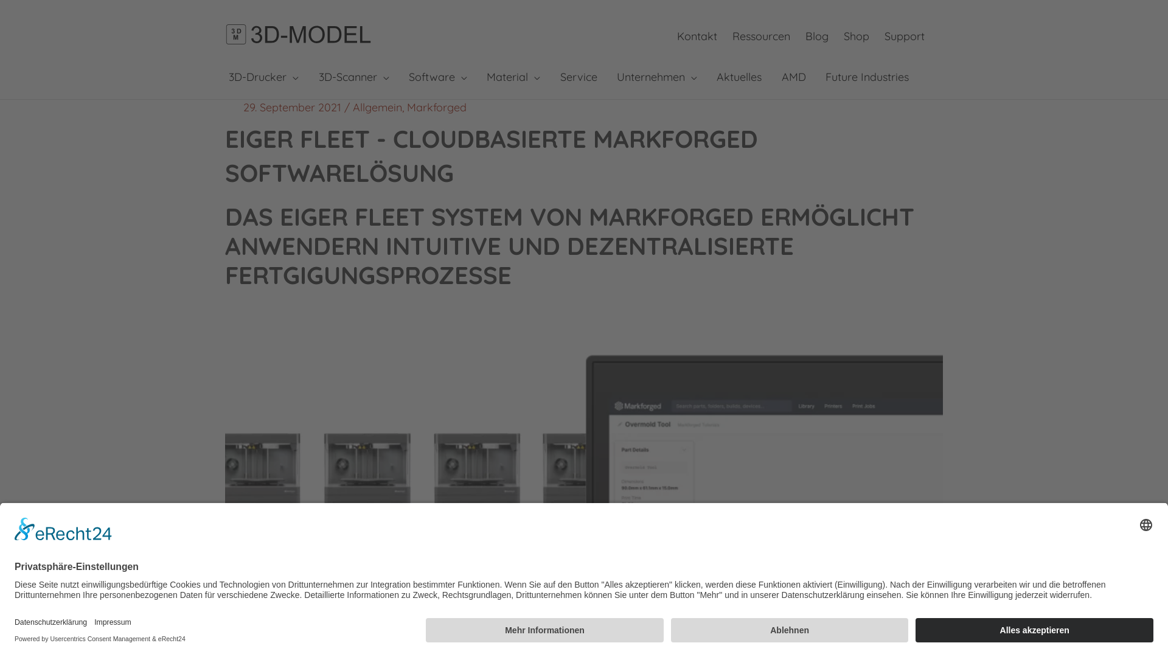 The height and width of the screenshot is (657, 1168). I want to click on Unternehmen, so click(657, 77).